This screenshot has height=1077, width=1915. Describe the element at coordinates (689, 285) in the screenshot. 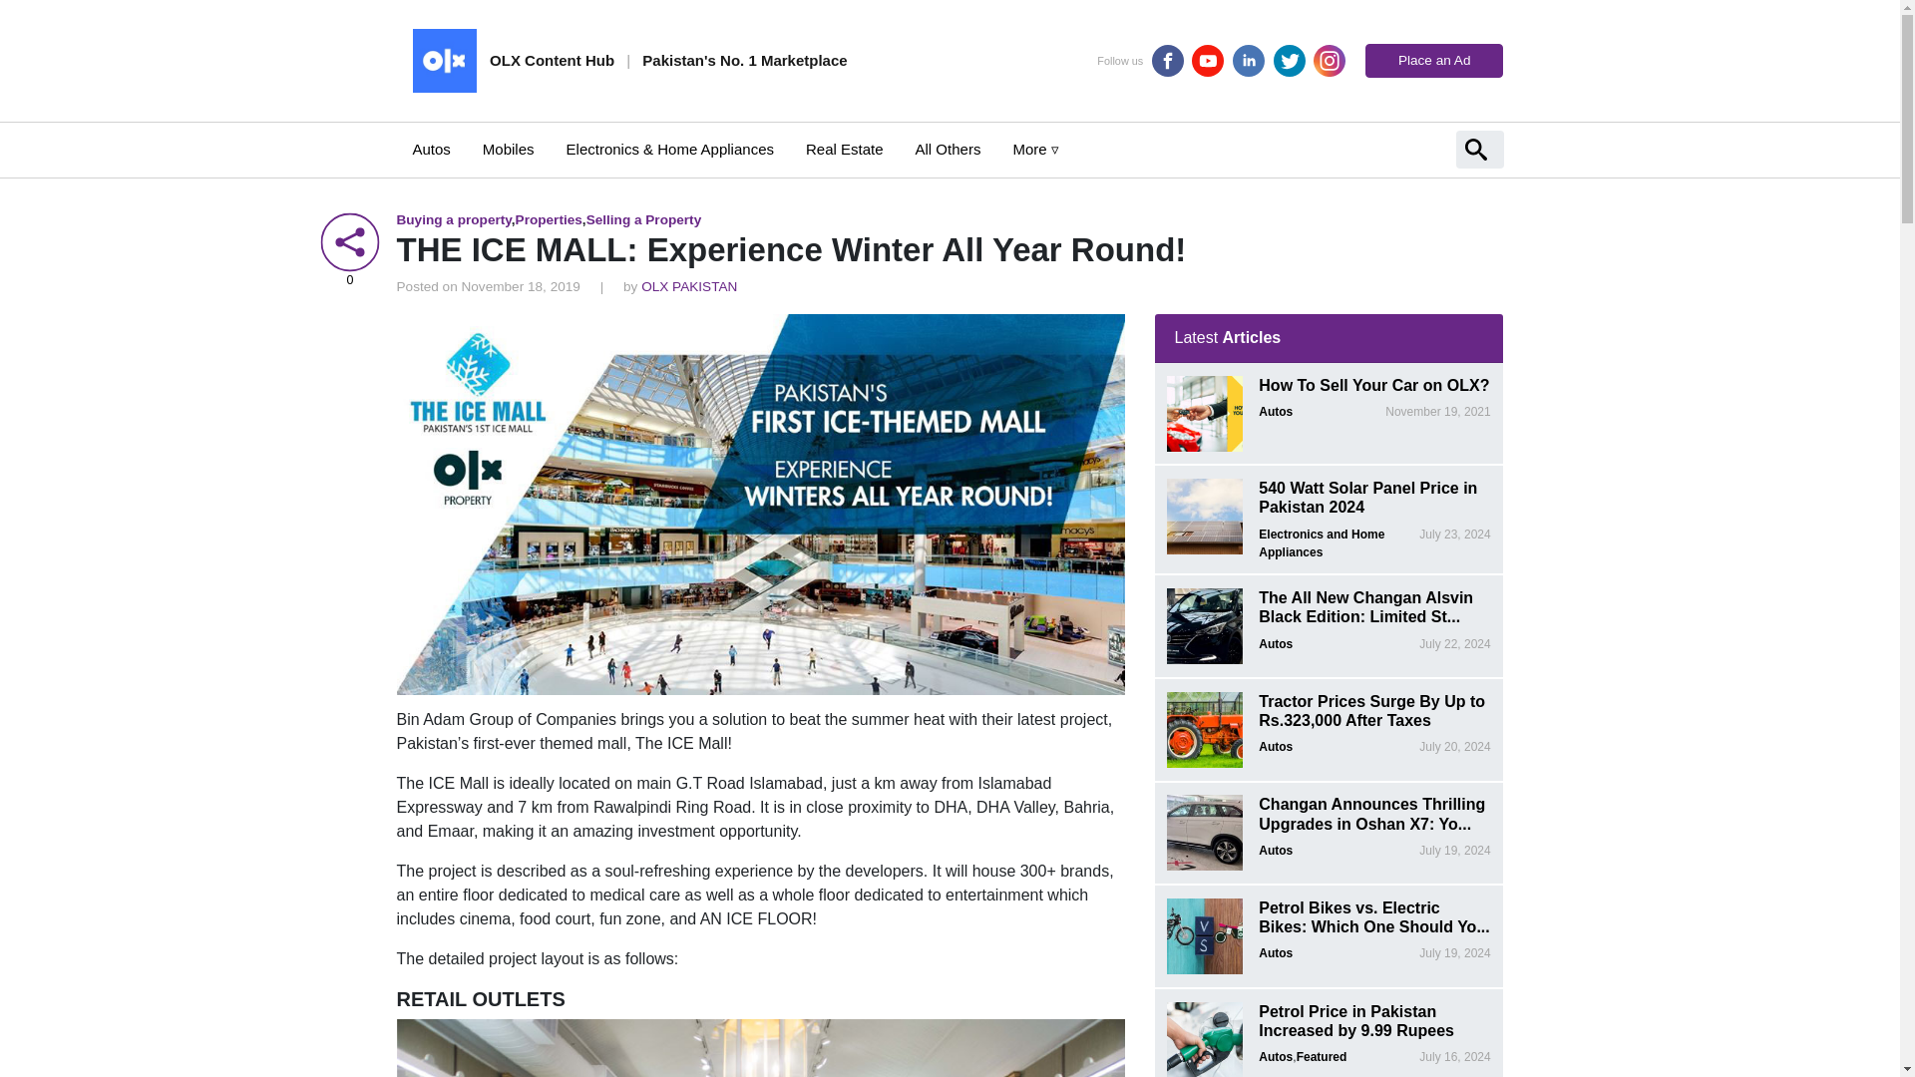

I see `OLX PAKISTAN` at that location.